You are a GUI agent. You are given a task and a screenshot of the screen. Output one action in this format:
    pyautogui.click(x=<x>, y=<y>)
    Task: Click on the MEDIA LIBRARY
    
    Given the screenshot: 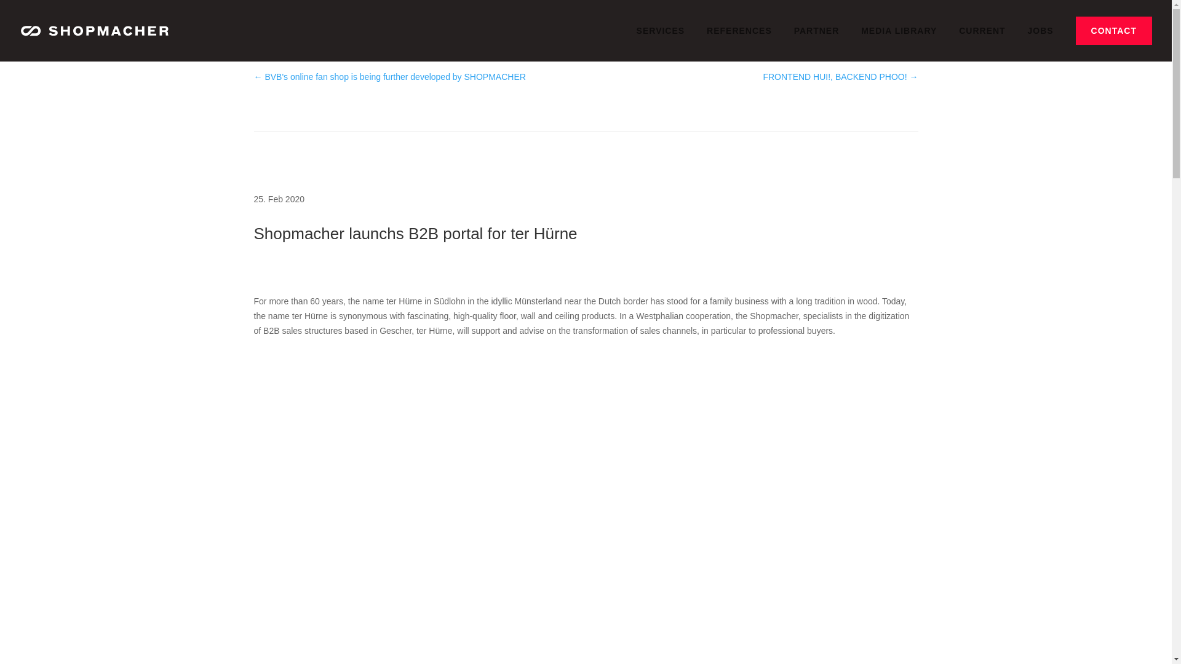 What is the action you would take?
    pyautogui.click(x=898, y=41)
    